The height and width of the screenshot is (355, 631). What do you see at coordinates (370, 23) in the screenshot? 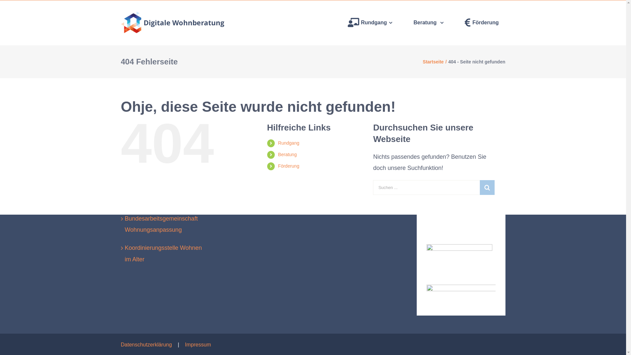
I see `Rundgang` at bounding box center [370, 23].